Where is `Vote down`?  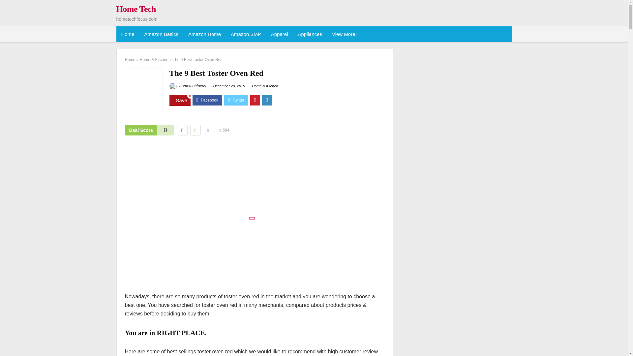
Vote down is located at coordinates (182, 130).